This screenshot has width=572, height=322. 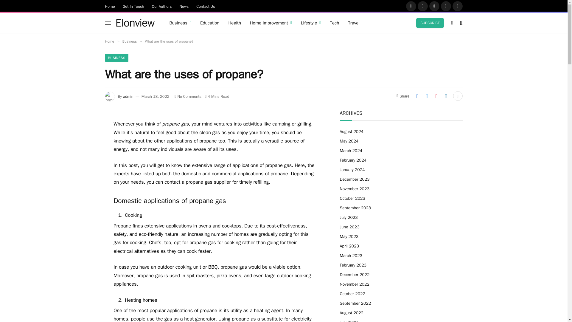 What do you see at coordinates (184, 6) in the screenshot?
I see `News` at bounding box center [184, 6].